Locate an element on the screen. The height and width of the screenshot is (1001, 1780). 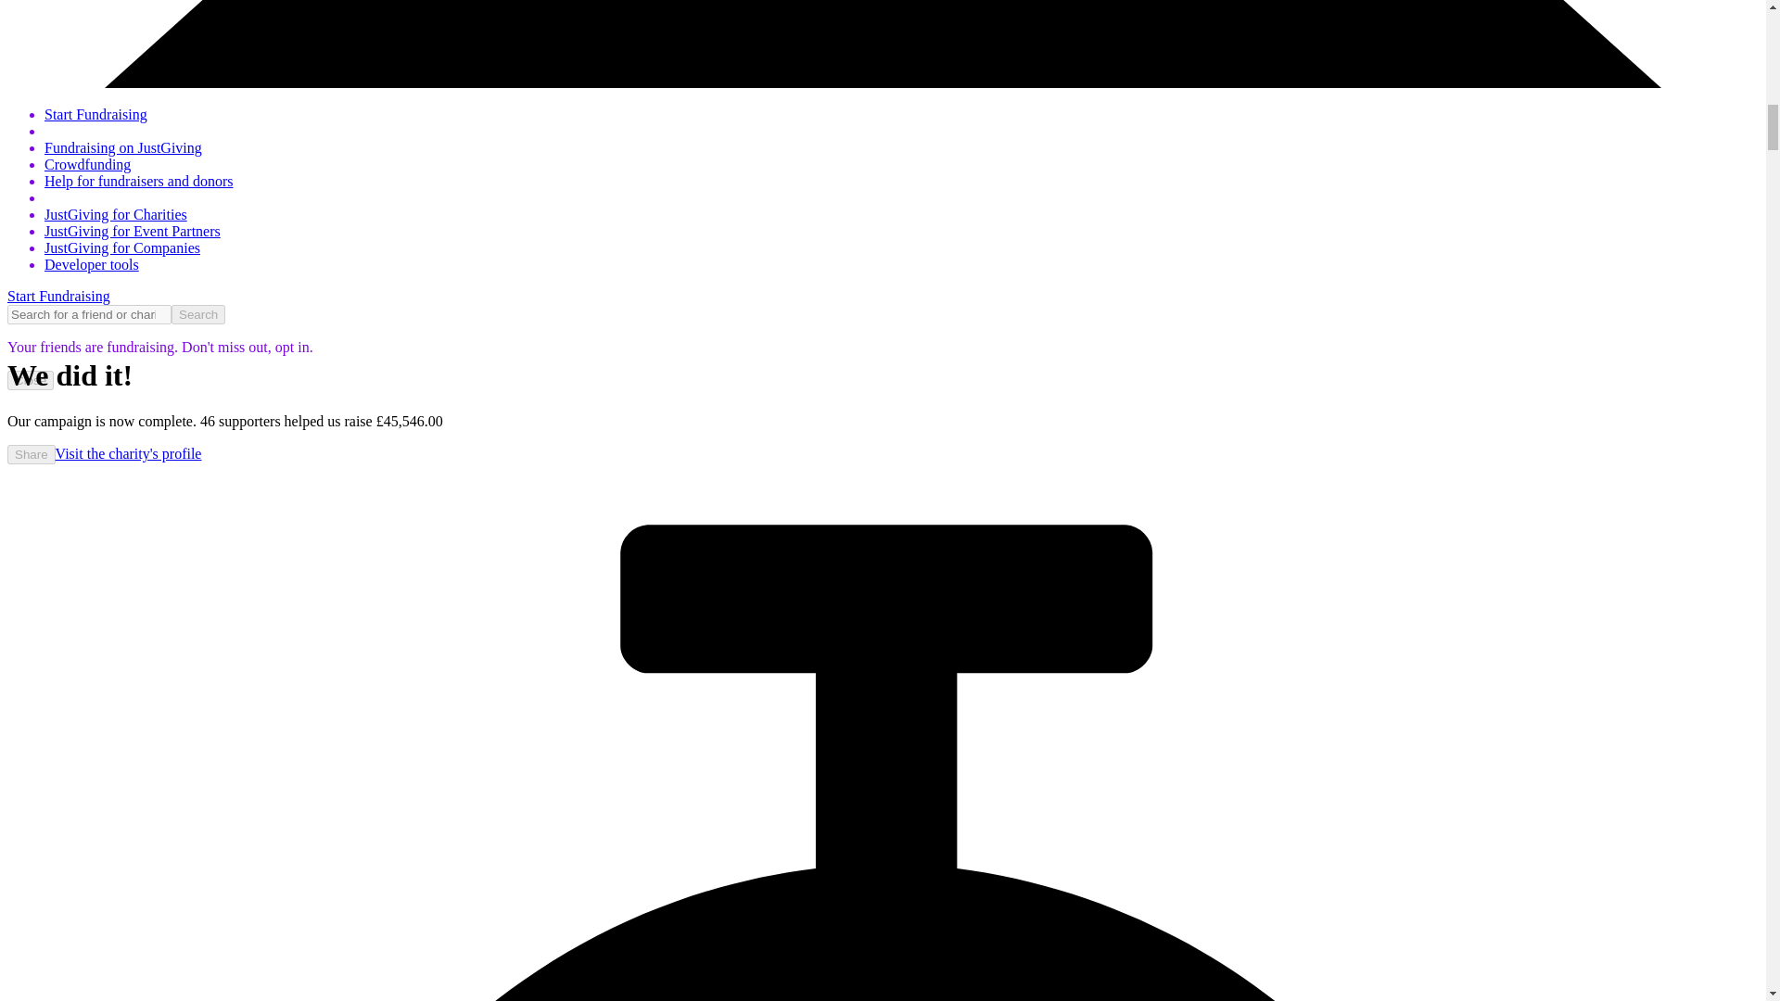
JustGiving for Event Partners is located at coordinates (133, 231).